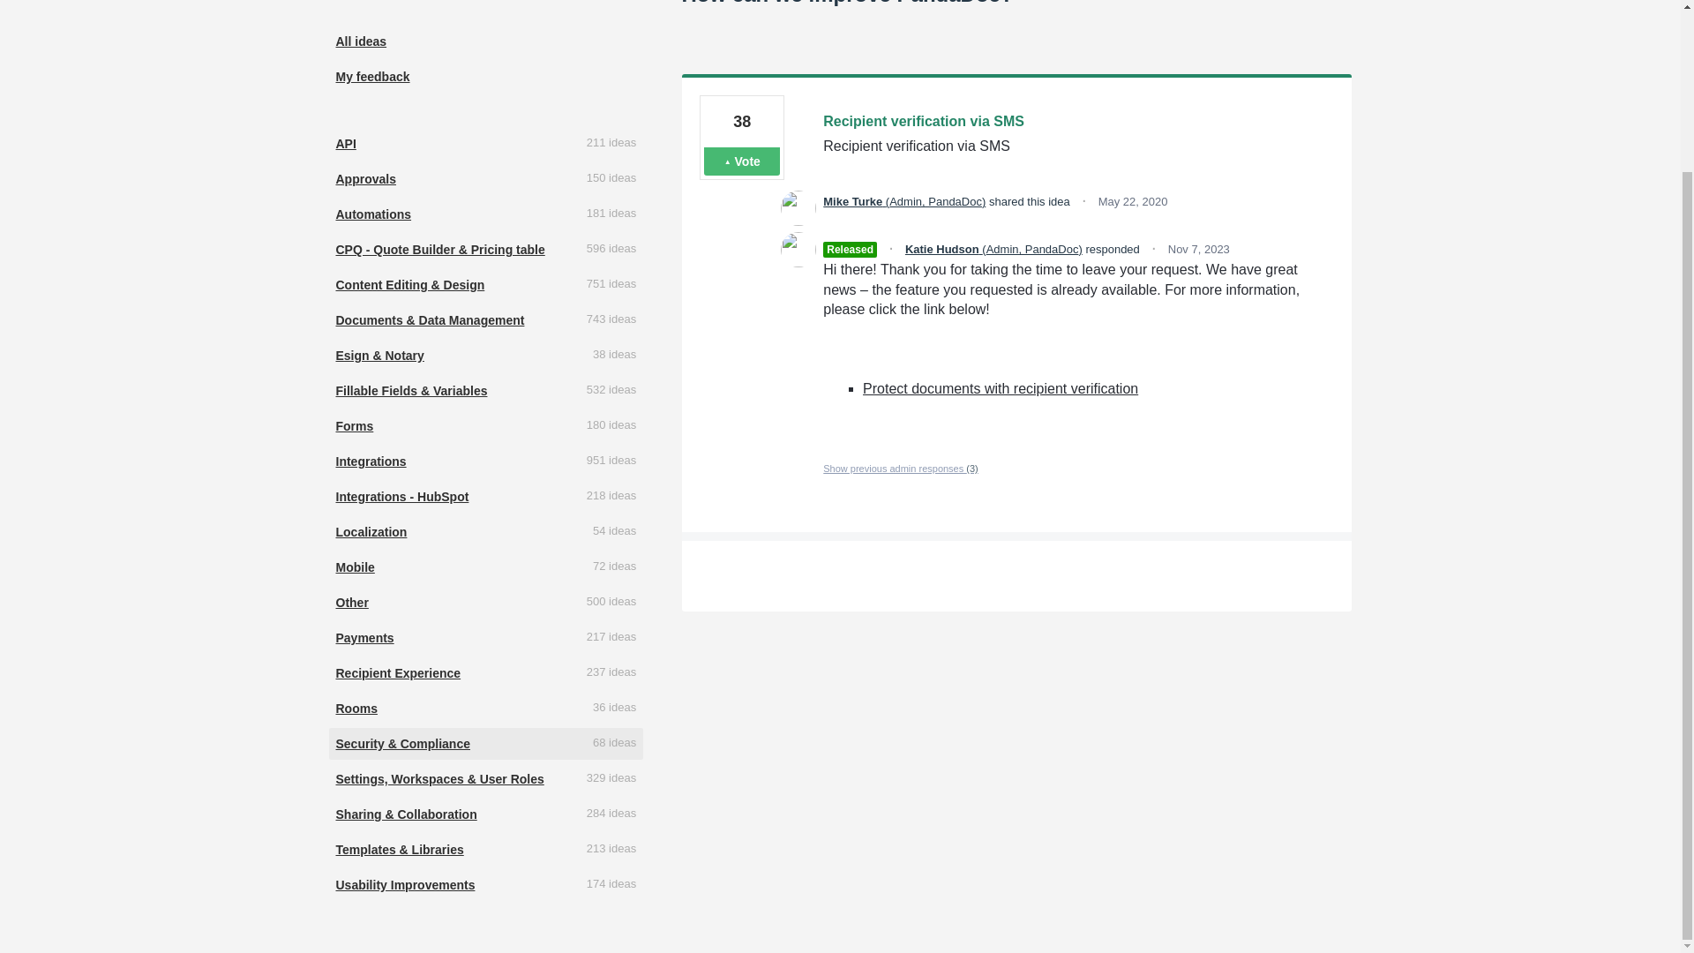 The image size is (1694, 953). Describe the element at coordinates (485, 602) in the screenshot. I see `Other` at that location.